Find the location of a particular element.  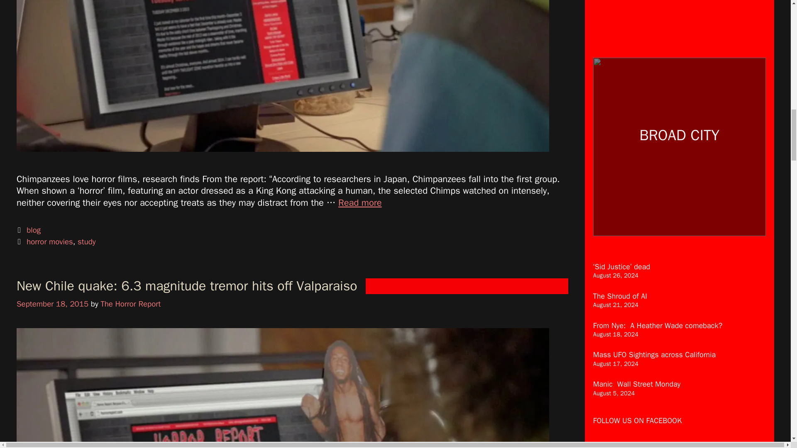

10:39 am is located at coordinates (52, 304).